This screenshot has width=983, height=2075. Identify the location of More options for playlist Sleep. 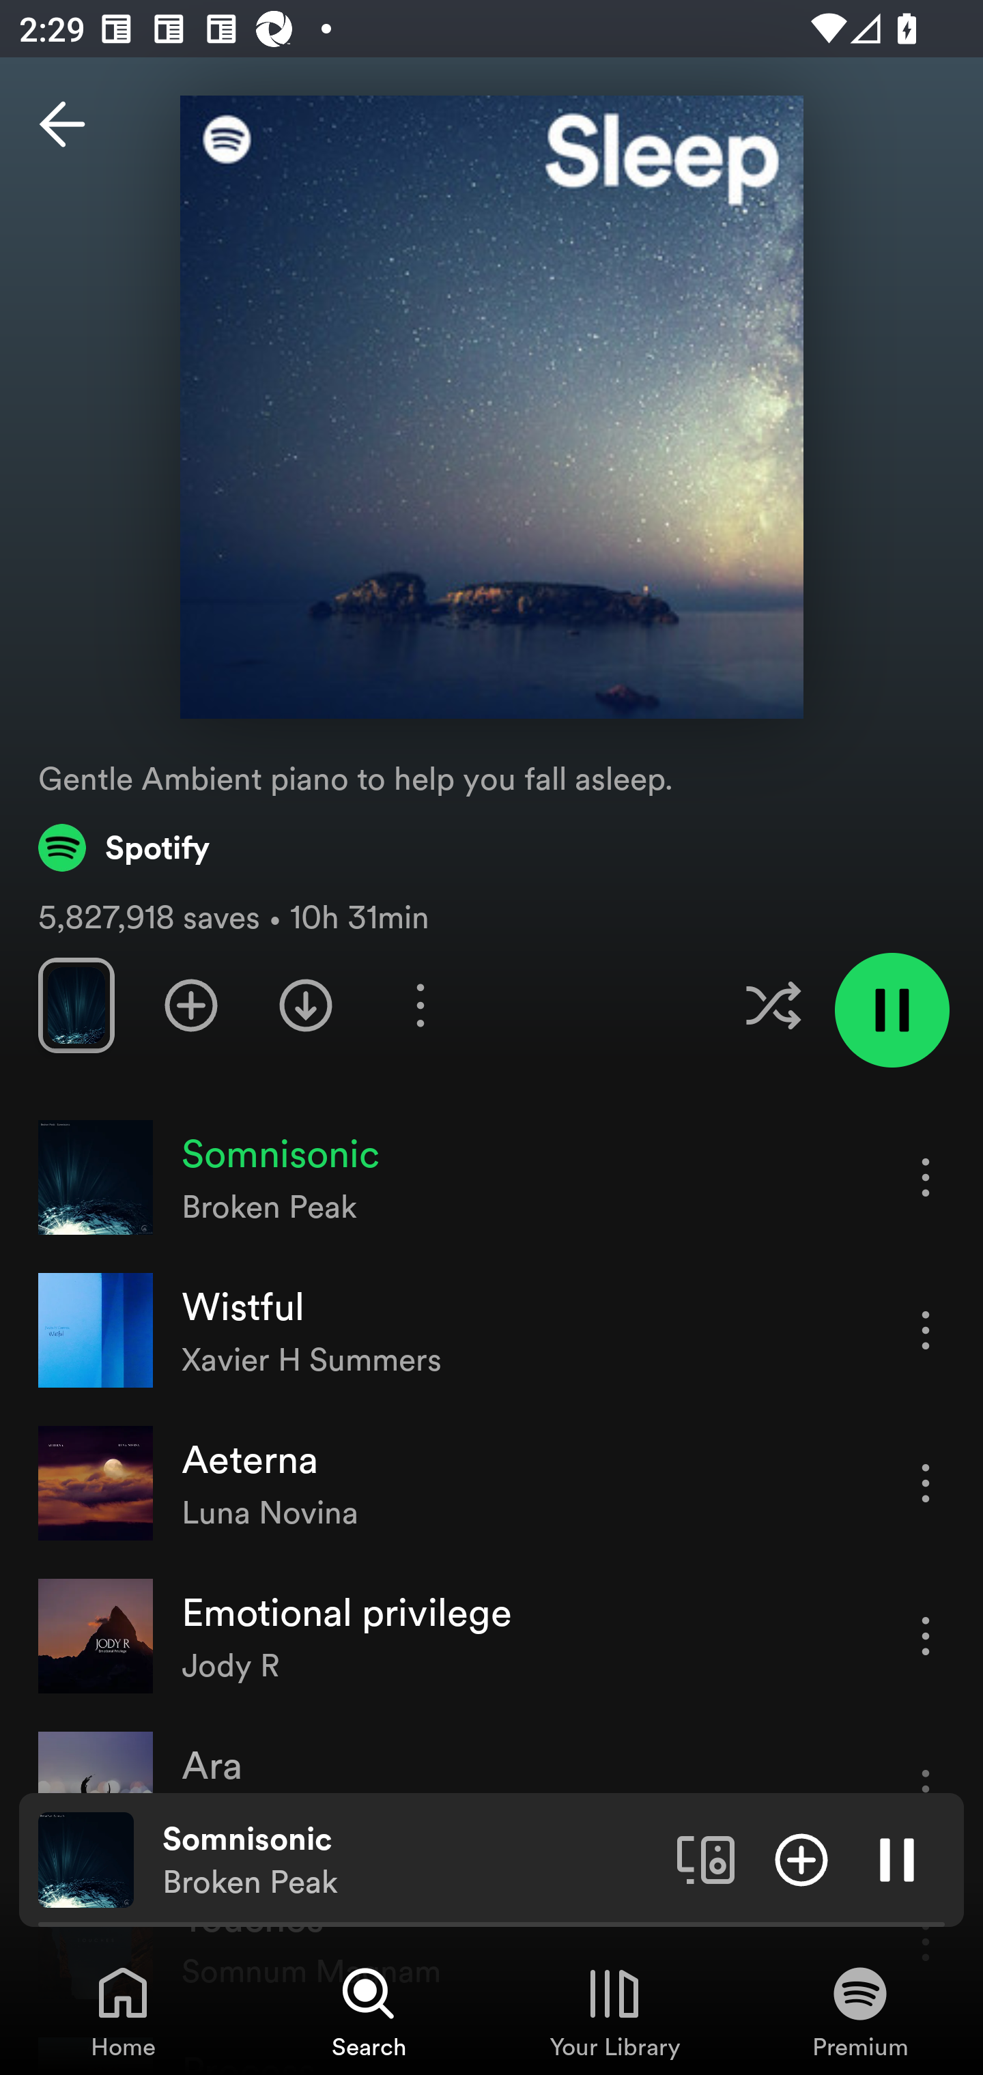
(420, 1005).